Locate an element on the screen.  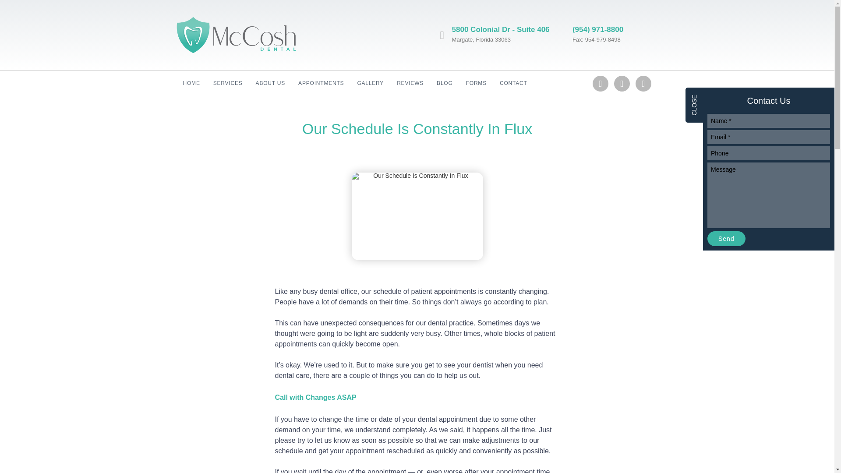
BLOG is located at coordinates (444, 83).